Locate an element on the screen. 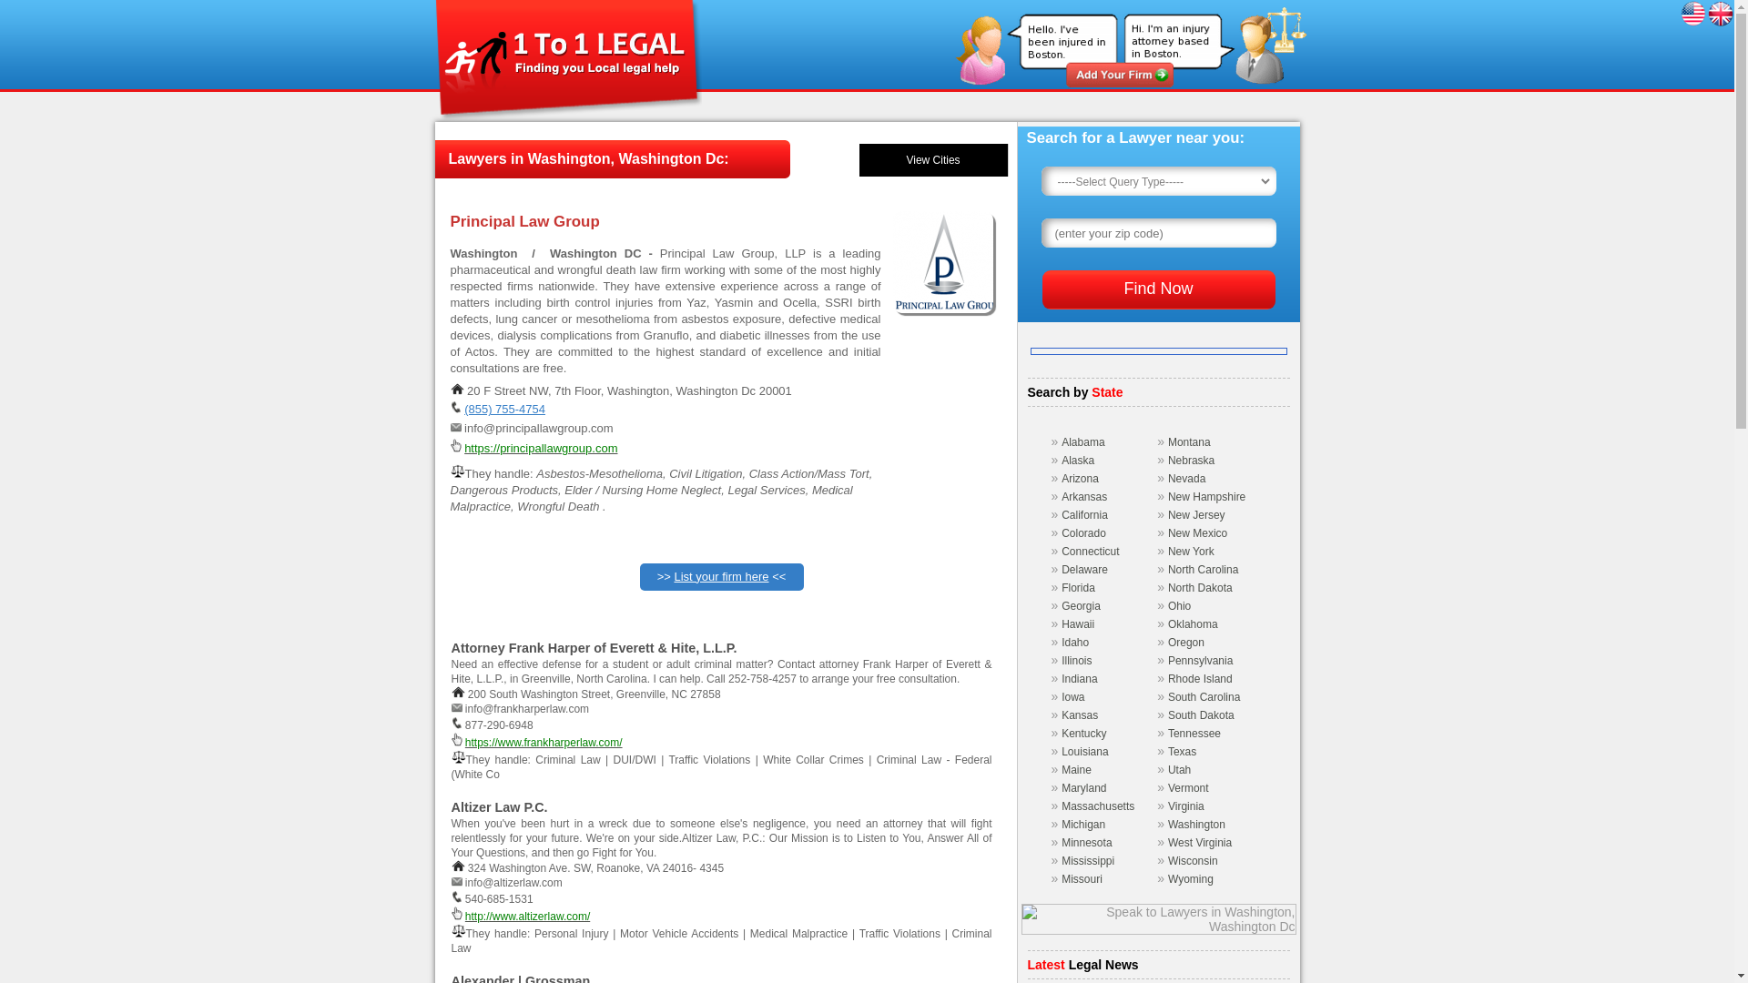 The image size is (1748, 983). Massachusetts is located at coordinates (1098, 806).